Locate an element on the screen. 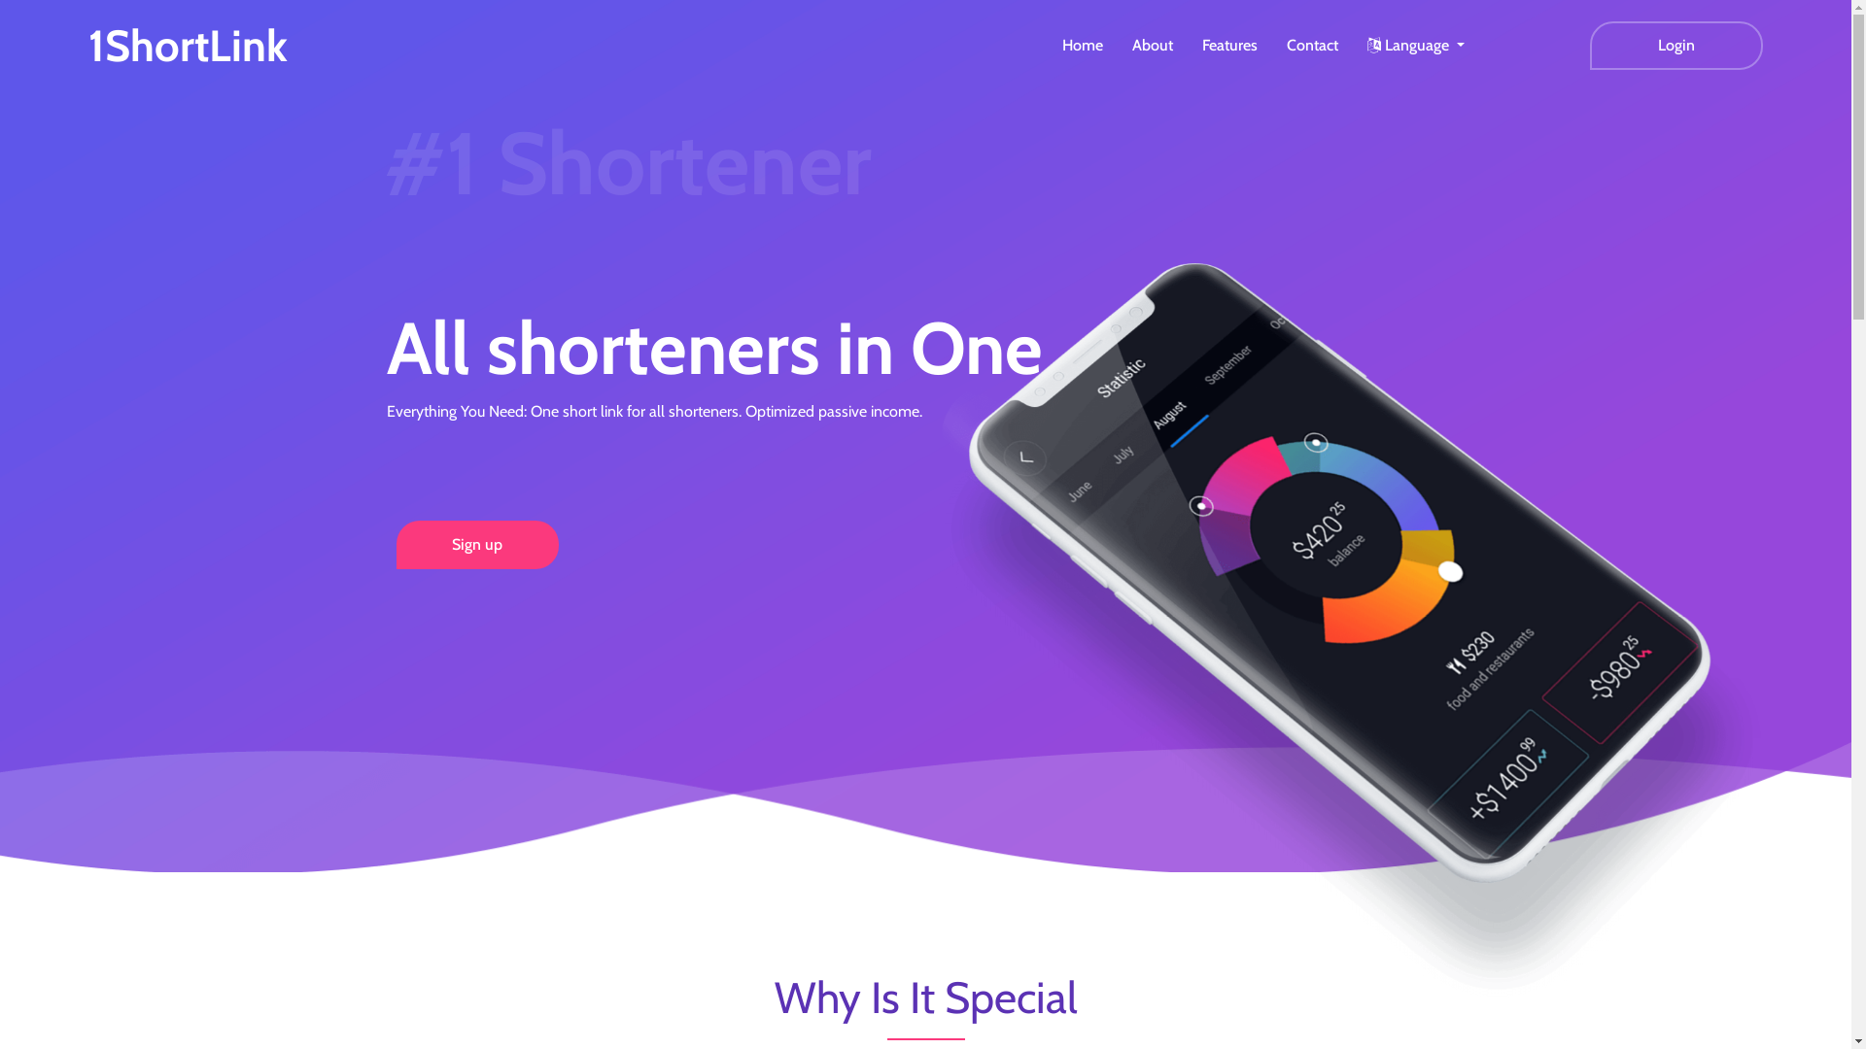 The height and width of the screenshot is (1049, 1866). Login is located at coordinates (1676, 46).